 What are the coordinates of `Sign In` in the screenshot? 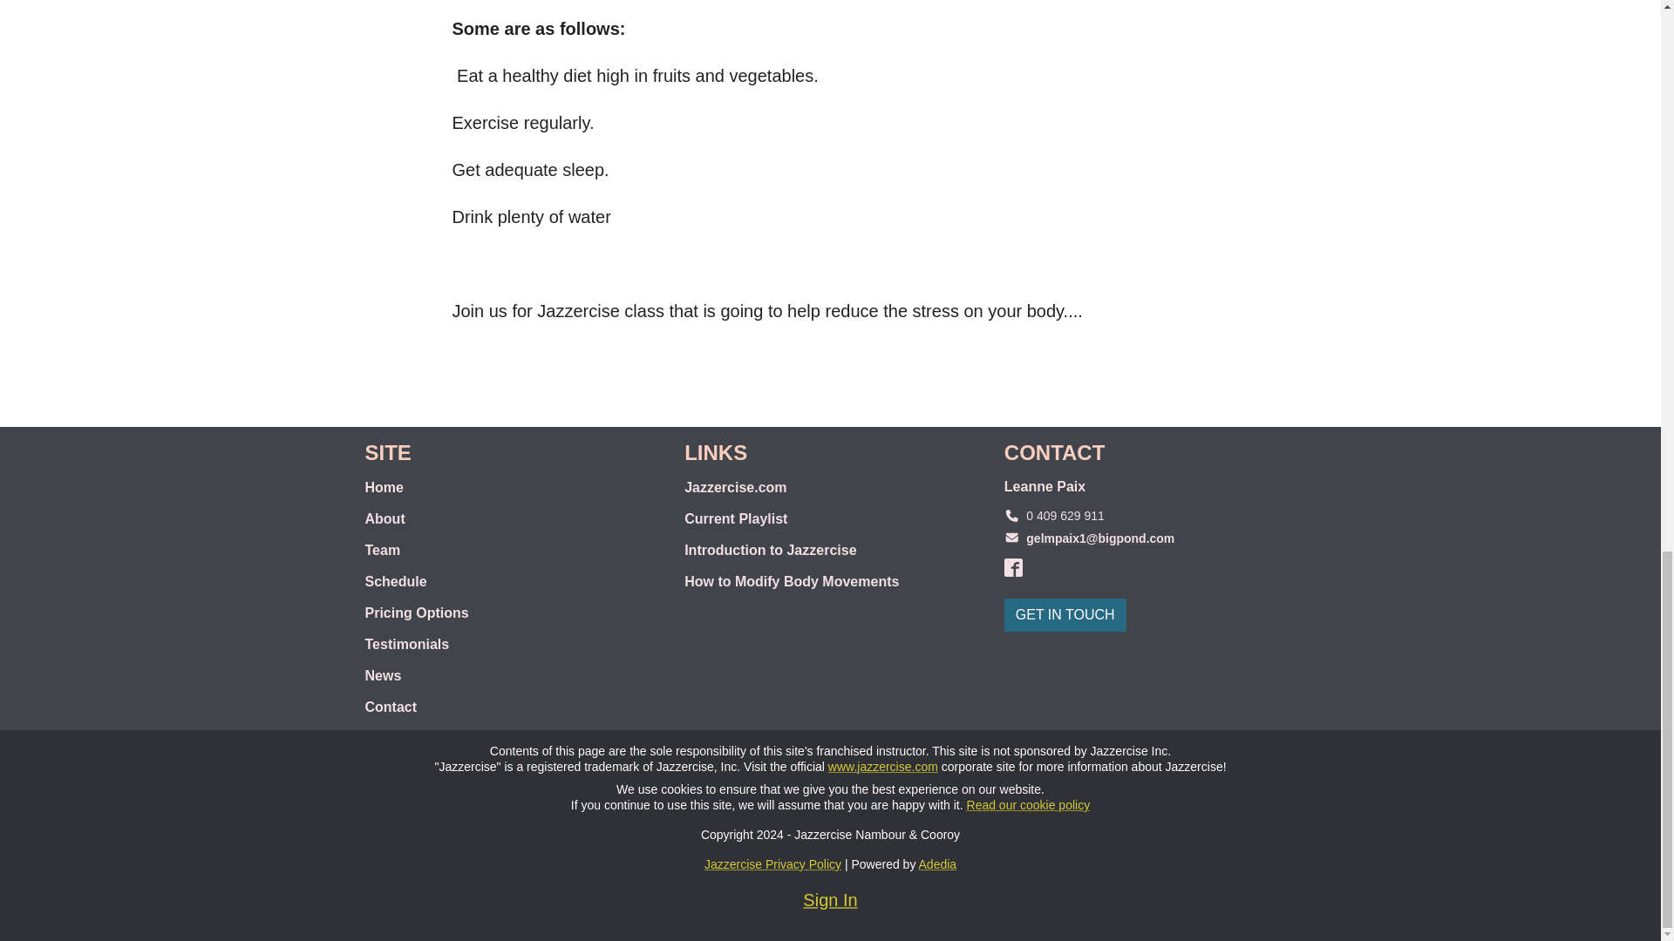 It's located at (830, 899).